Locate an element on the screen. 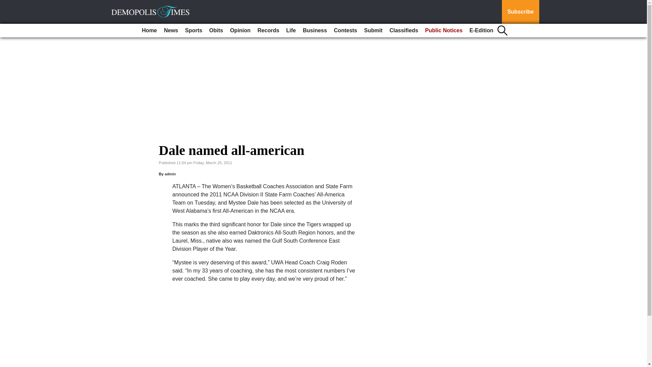  Life is located at coordinates (291, 31).